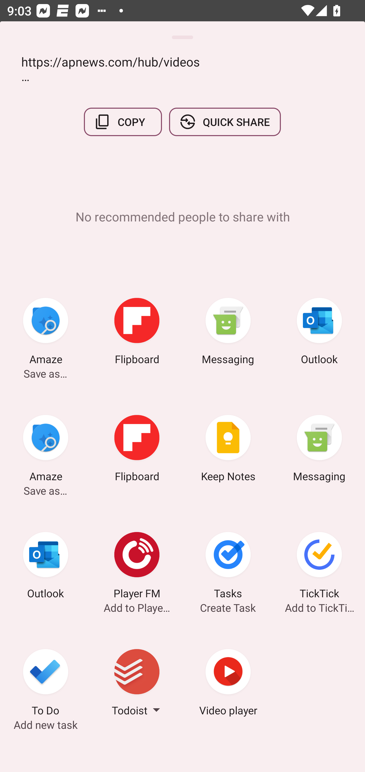 The width and height of the screenshot is (365, 772). I want to click on QUICK SHARE, so click(225, 122).